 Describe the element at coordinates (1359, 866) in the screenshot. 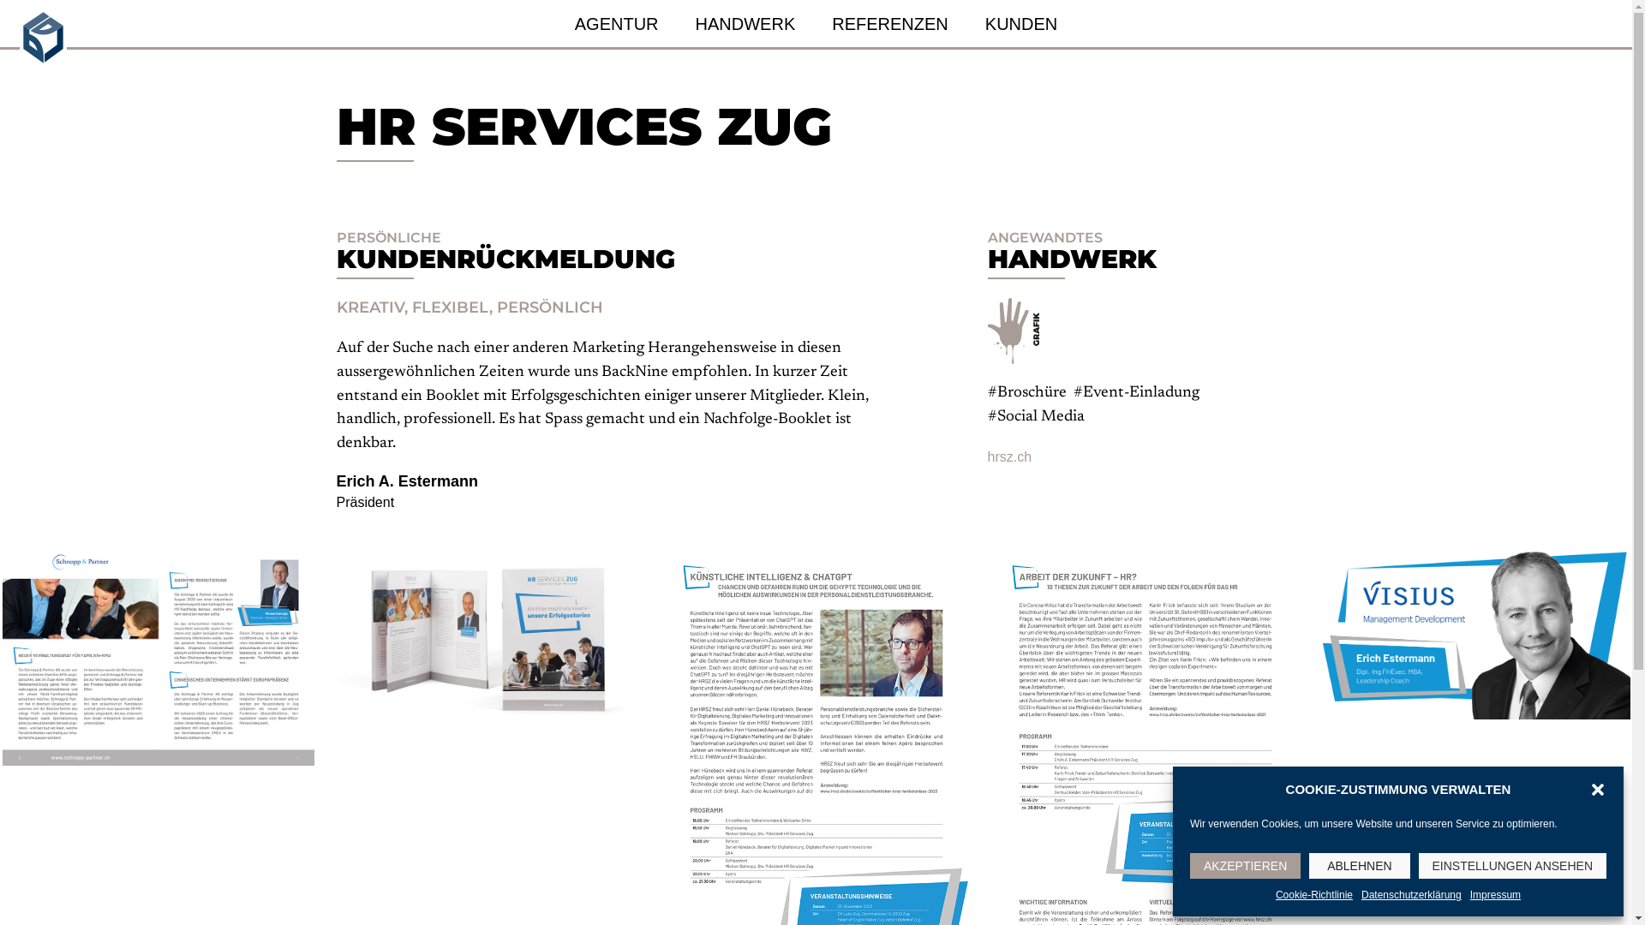

I see `ABLEHNEN` at that location.